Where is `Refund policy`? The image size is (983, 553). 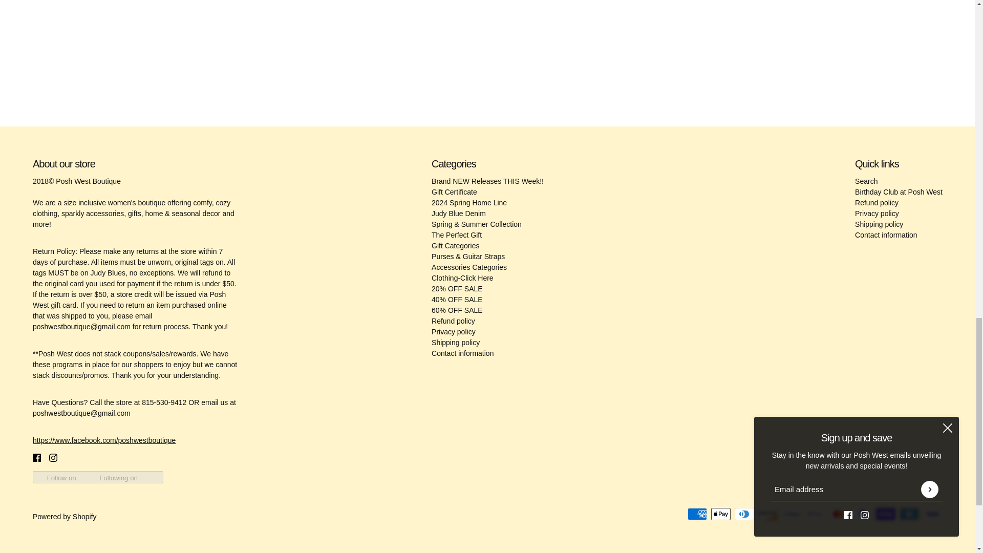
Refund policy is located at coordinates (453, 321).